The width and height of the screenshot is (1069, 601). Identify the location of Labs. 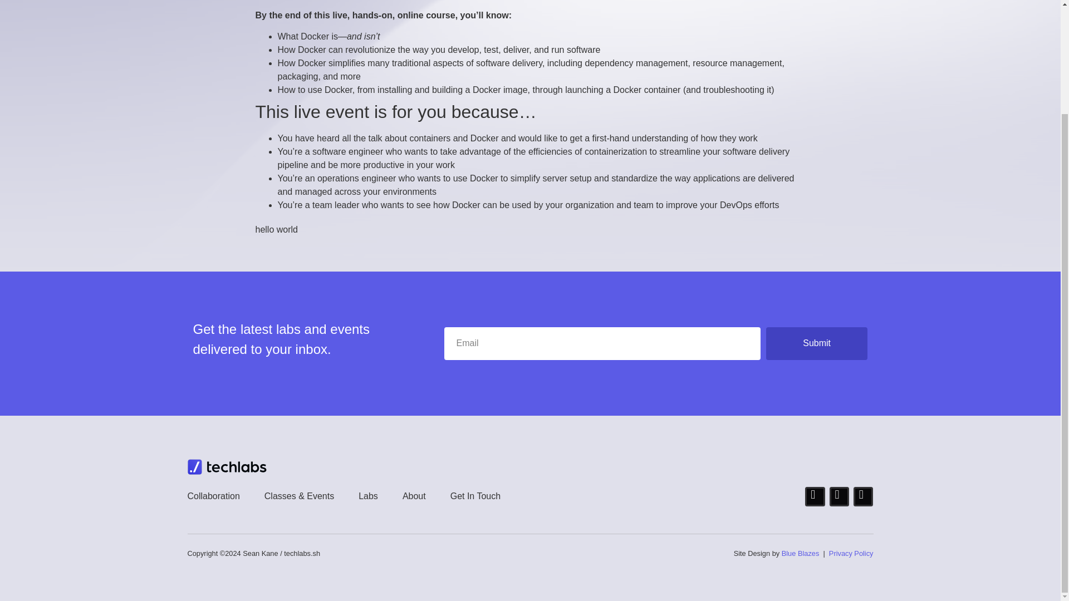
(368, 496).